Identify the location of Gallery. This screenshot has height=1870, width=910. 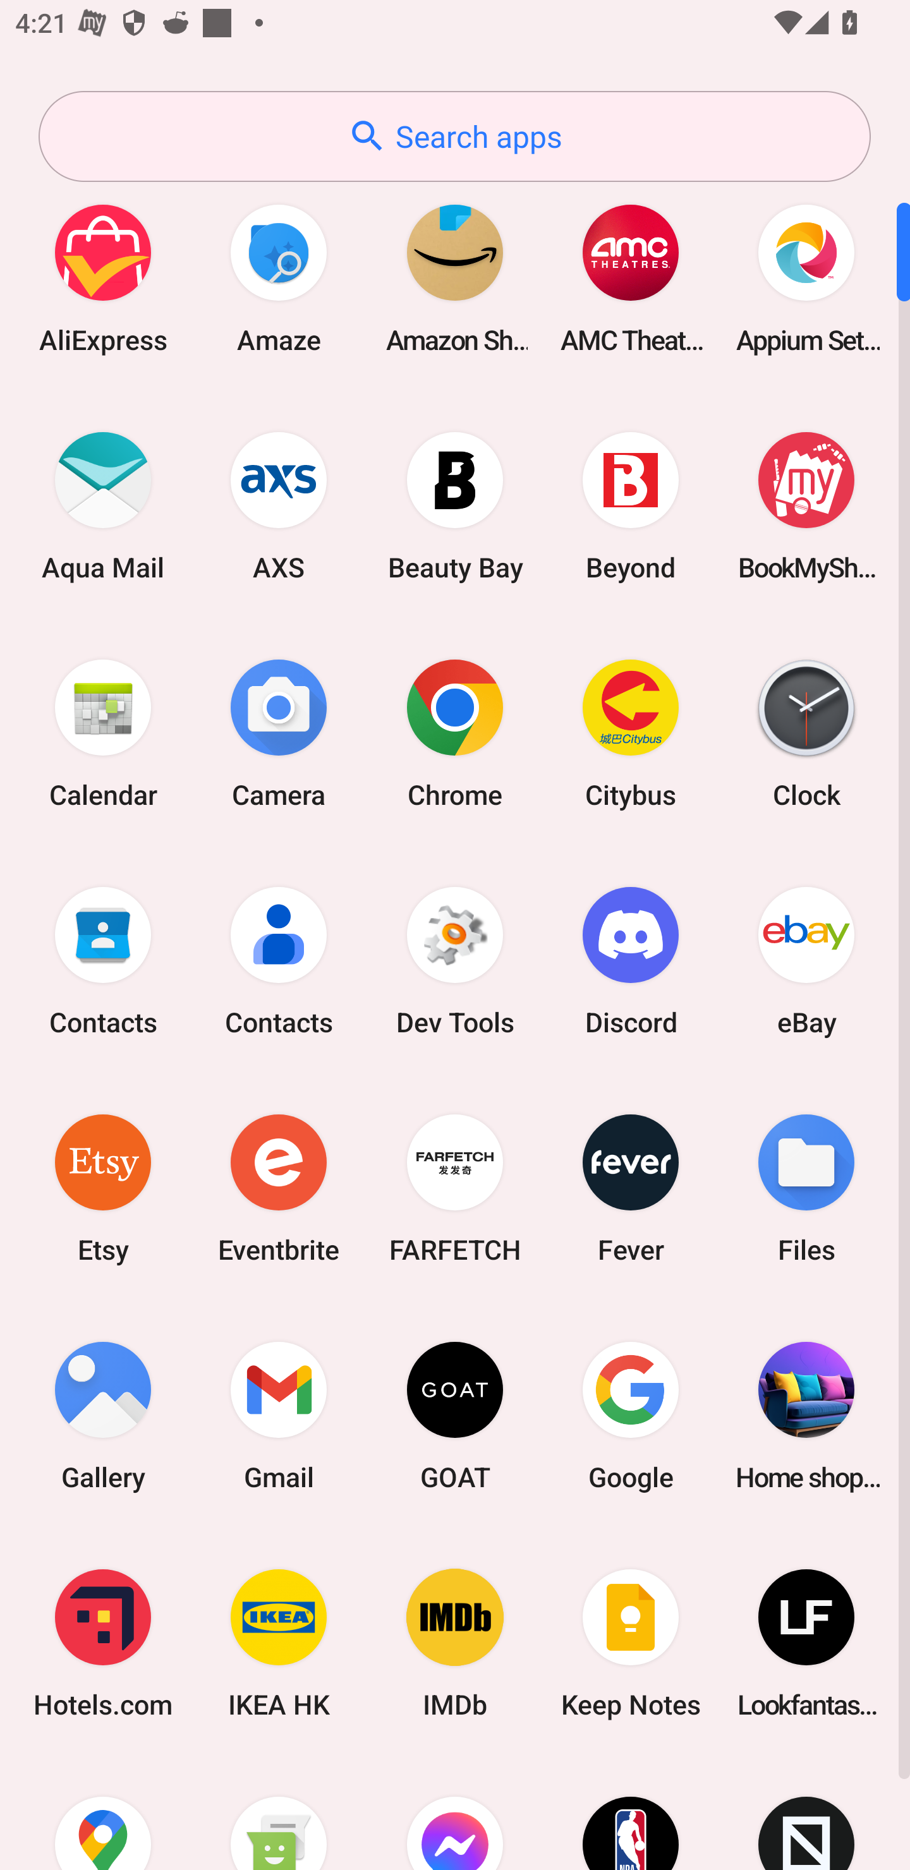
(103, 1415).